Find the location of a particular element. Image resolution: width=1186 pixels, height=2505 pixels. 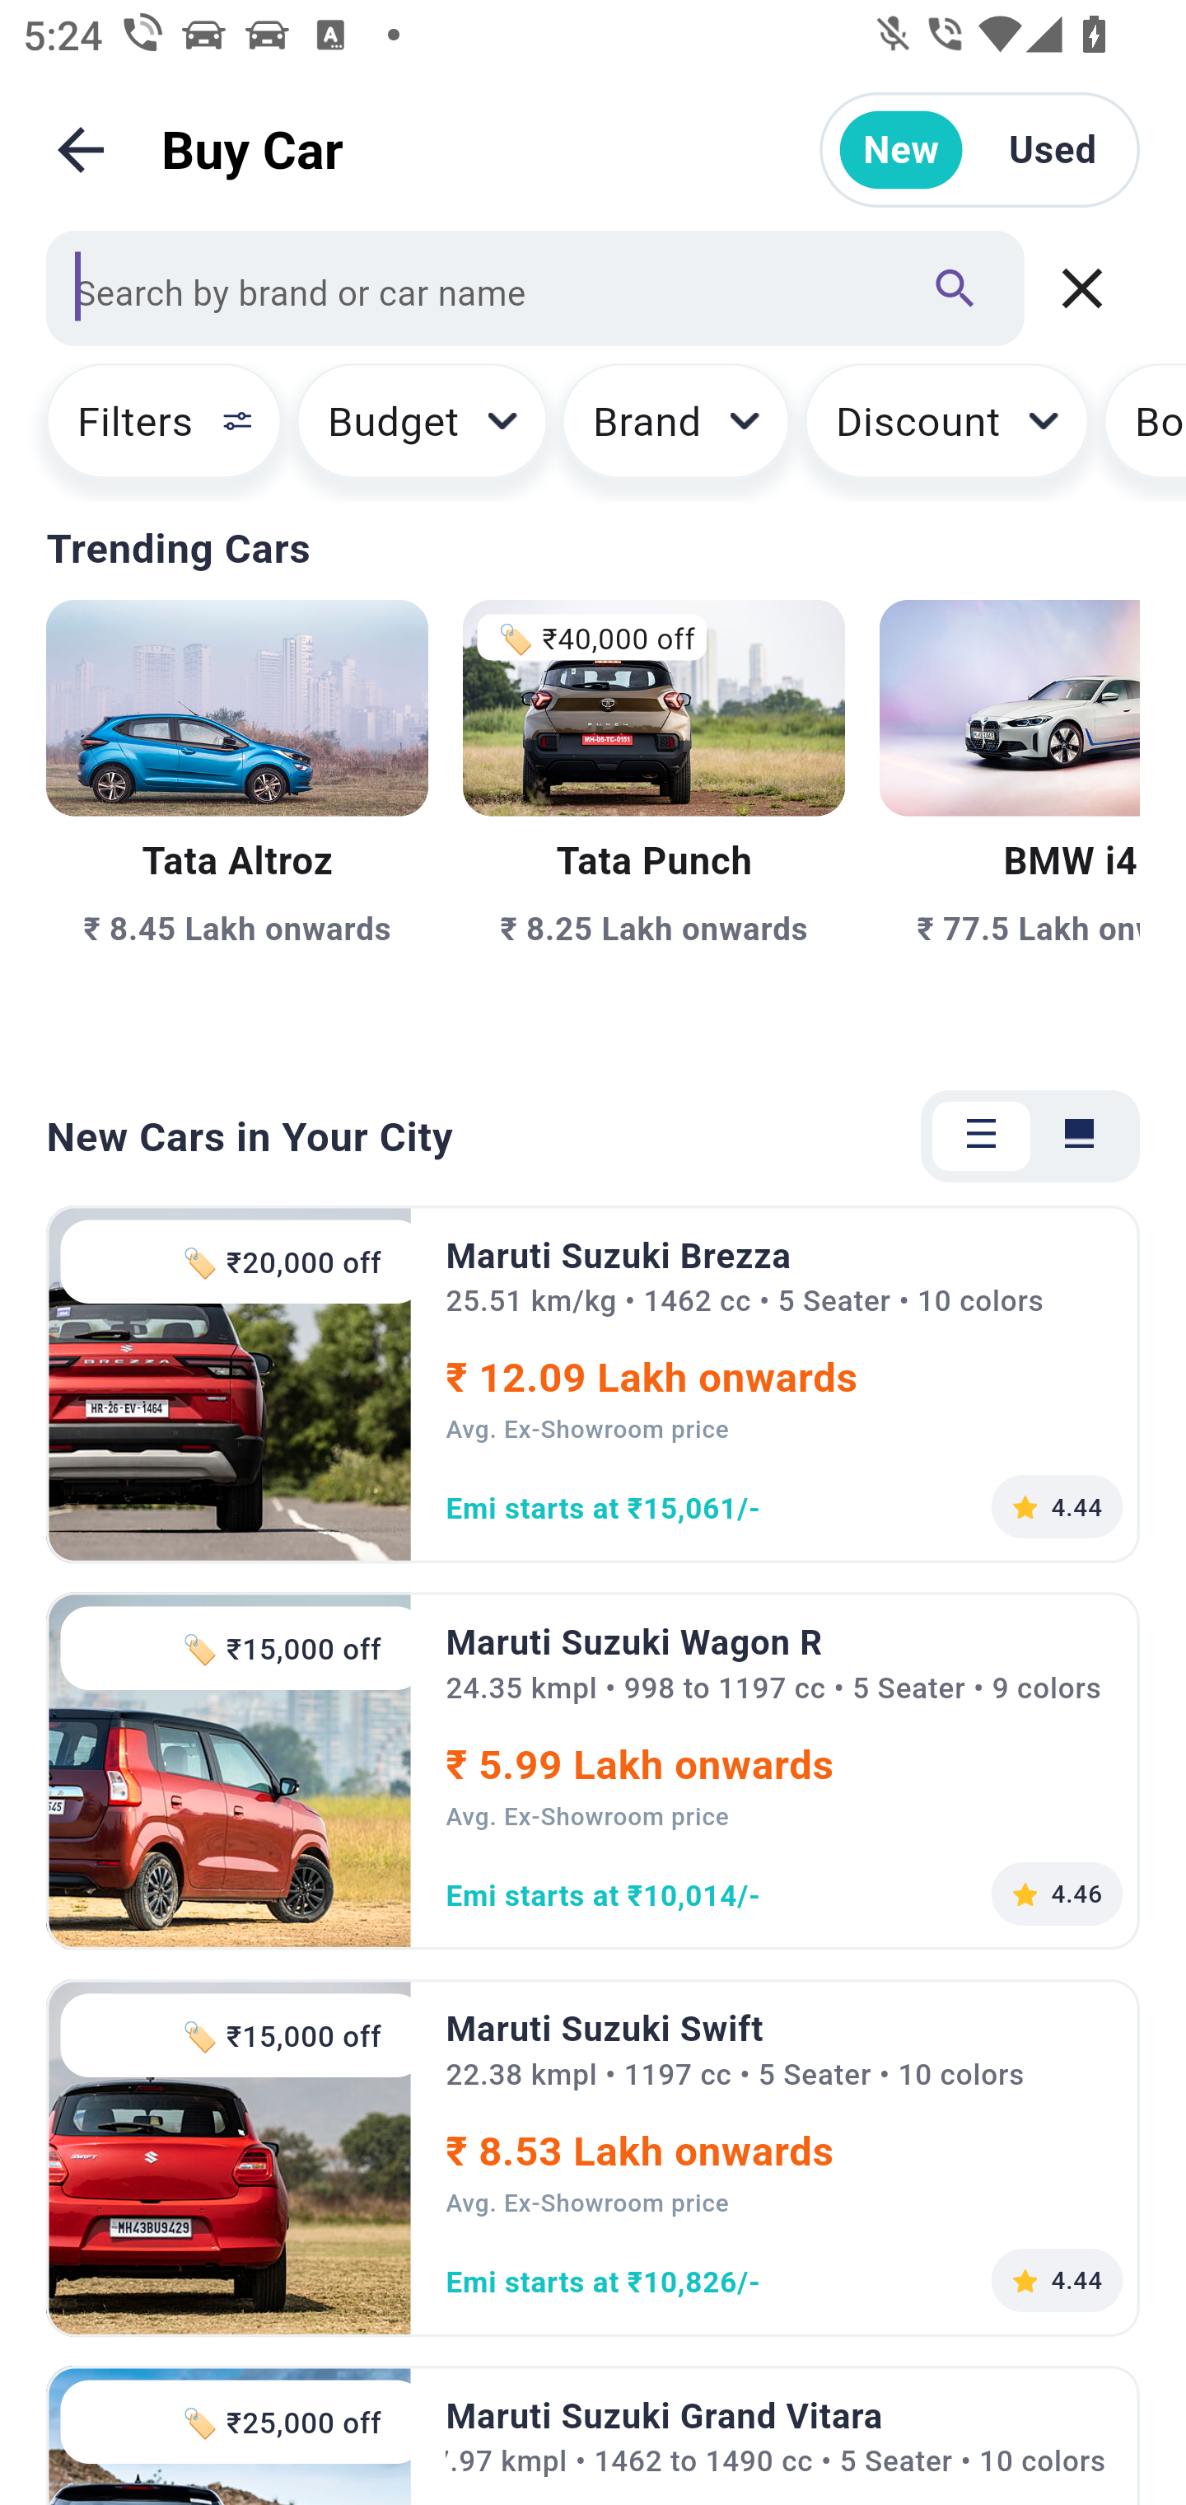

Tab 1 of 2 is located at coordinates (981, 1135).